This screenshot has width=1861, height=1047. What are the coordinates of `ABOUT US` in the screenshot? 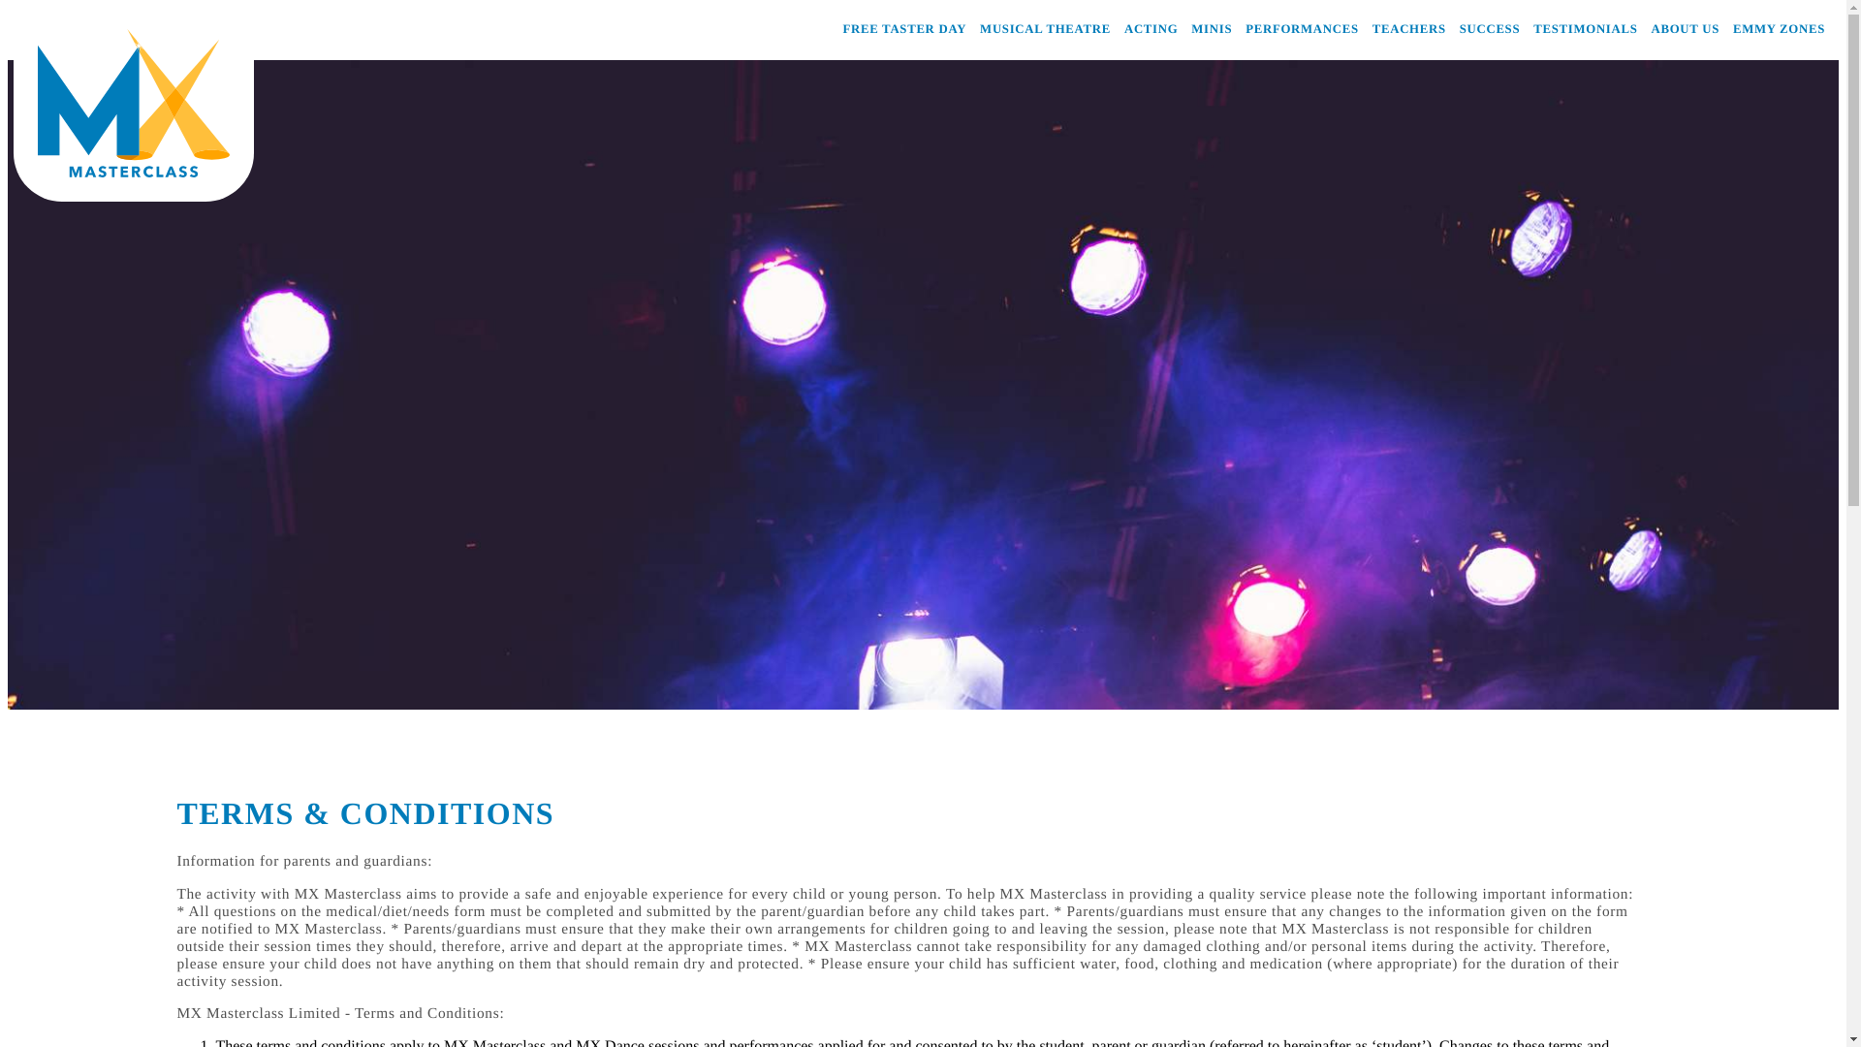 It's located at (1686, 28).